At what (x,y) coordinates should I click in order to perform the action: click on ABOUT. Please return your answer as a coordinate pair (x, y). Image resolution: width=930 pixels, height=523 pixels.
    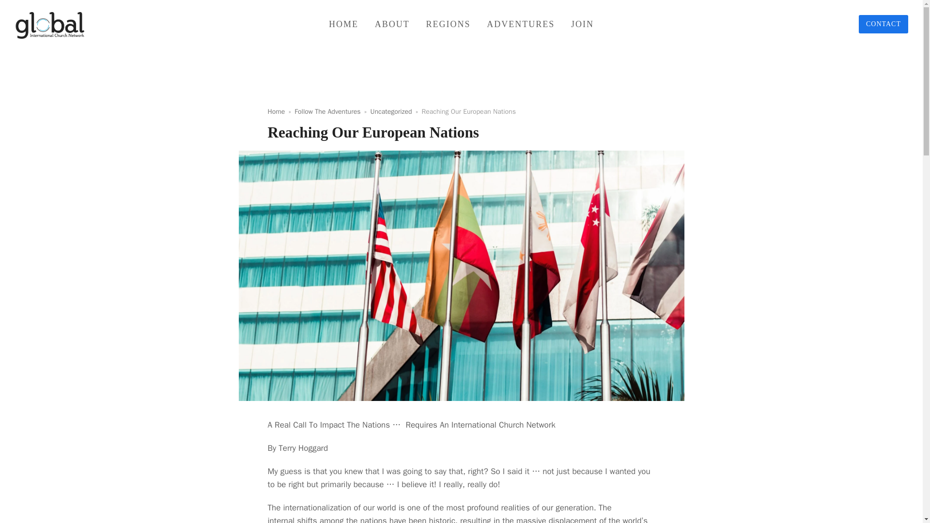
    Looking at the image, I should click on (392, 24).